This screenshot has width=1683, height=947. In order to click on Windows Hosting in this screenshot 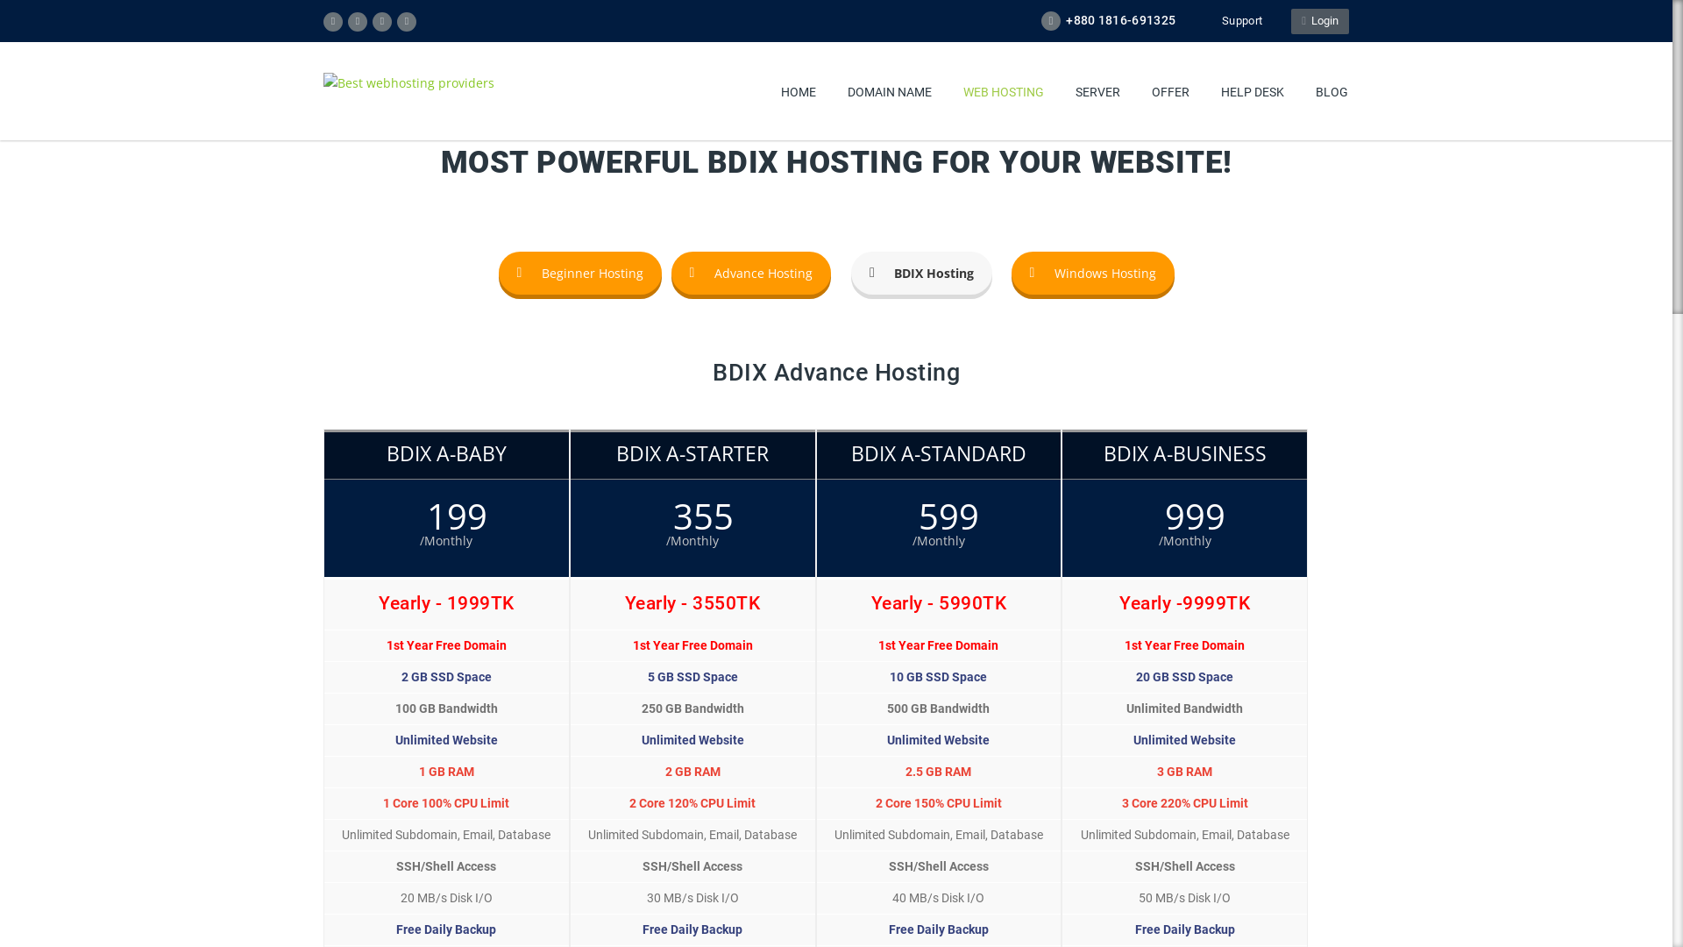, I will do `click(1093, 274)`.